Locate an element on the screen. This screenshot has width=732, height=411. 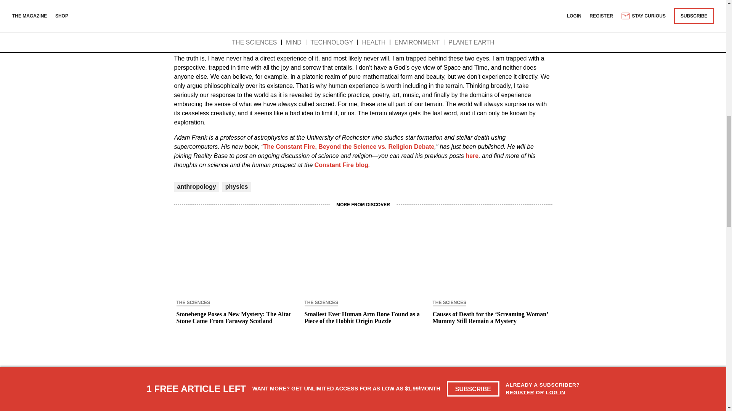
Constant Fire blog is located at coordinates (341, 165).